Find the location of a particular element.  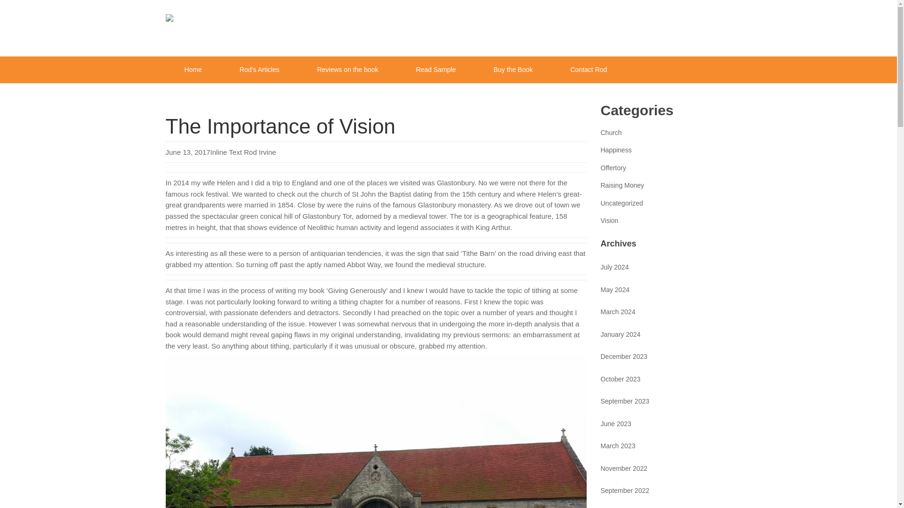

Home is located at coordinates (193, 70).